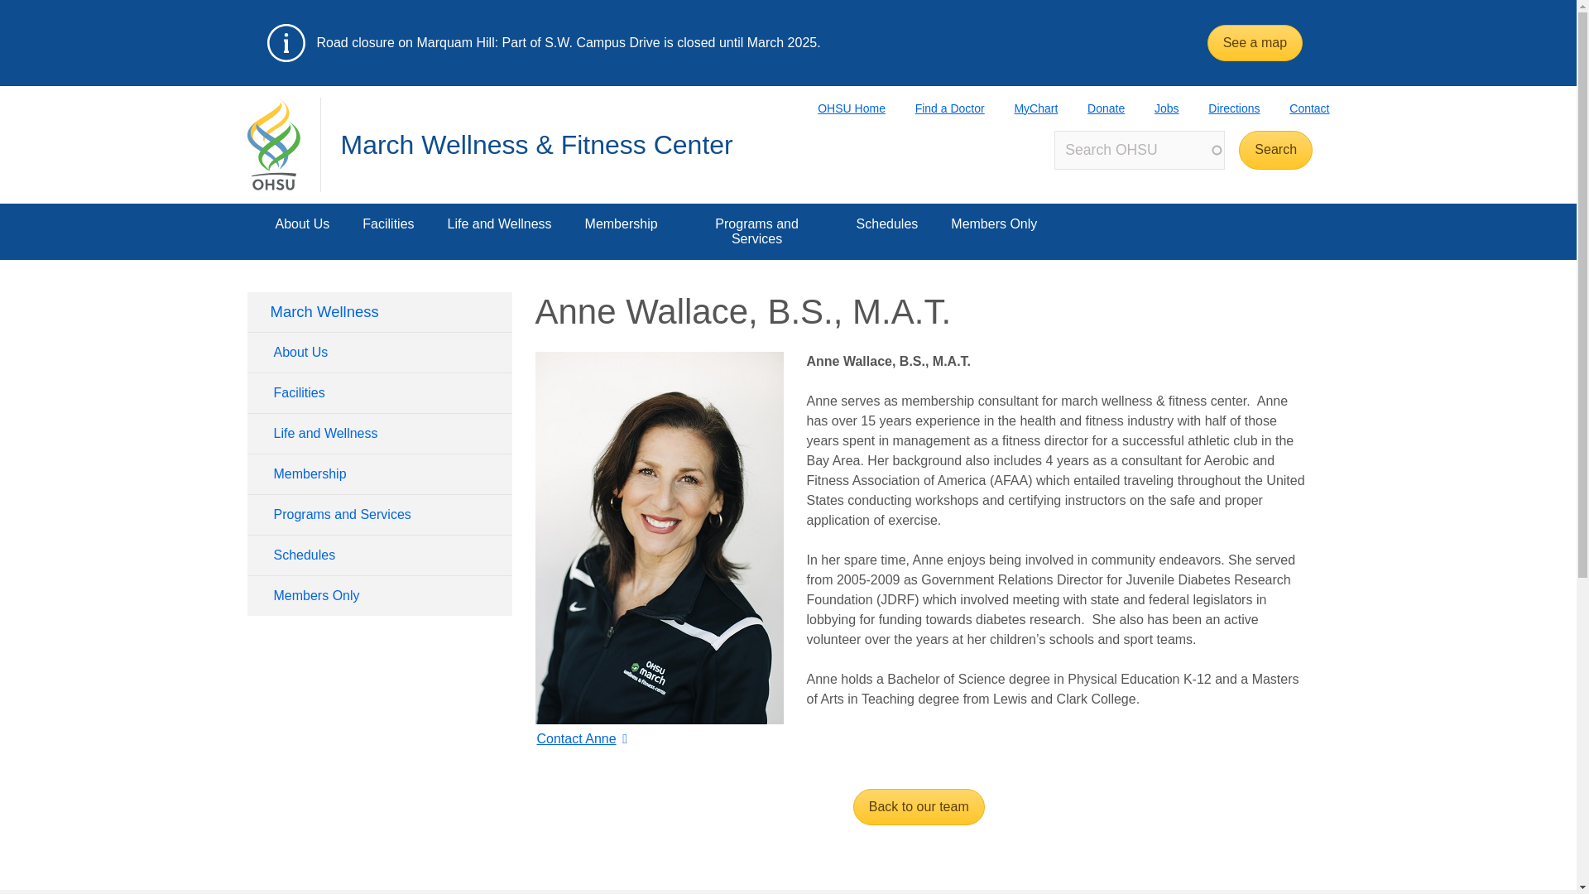 The width and height of the screenshot is (1589, 894). I want to click on OHSU Jobs, so click(1152, 108).